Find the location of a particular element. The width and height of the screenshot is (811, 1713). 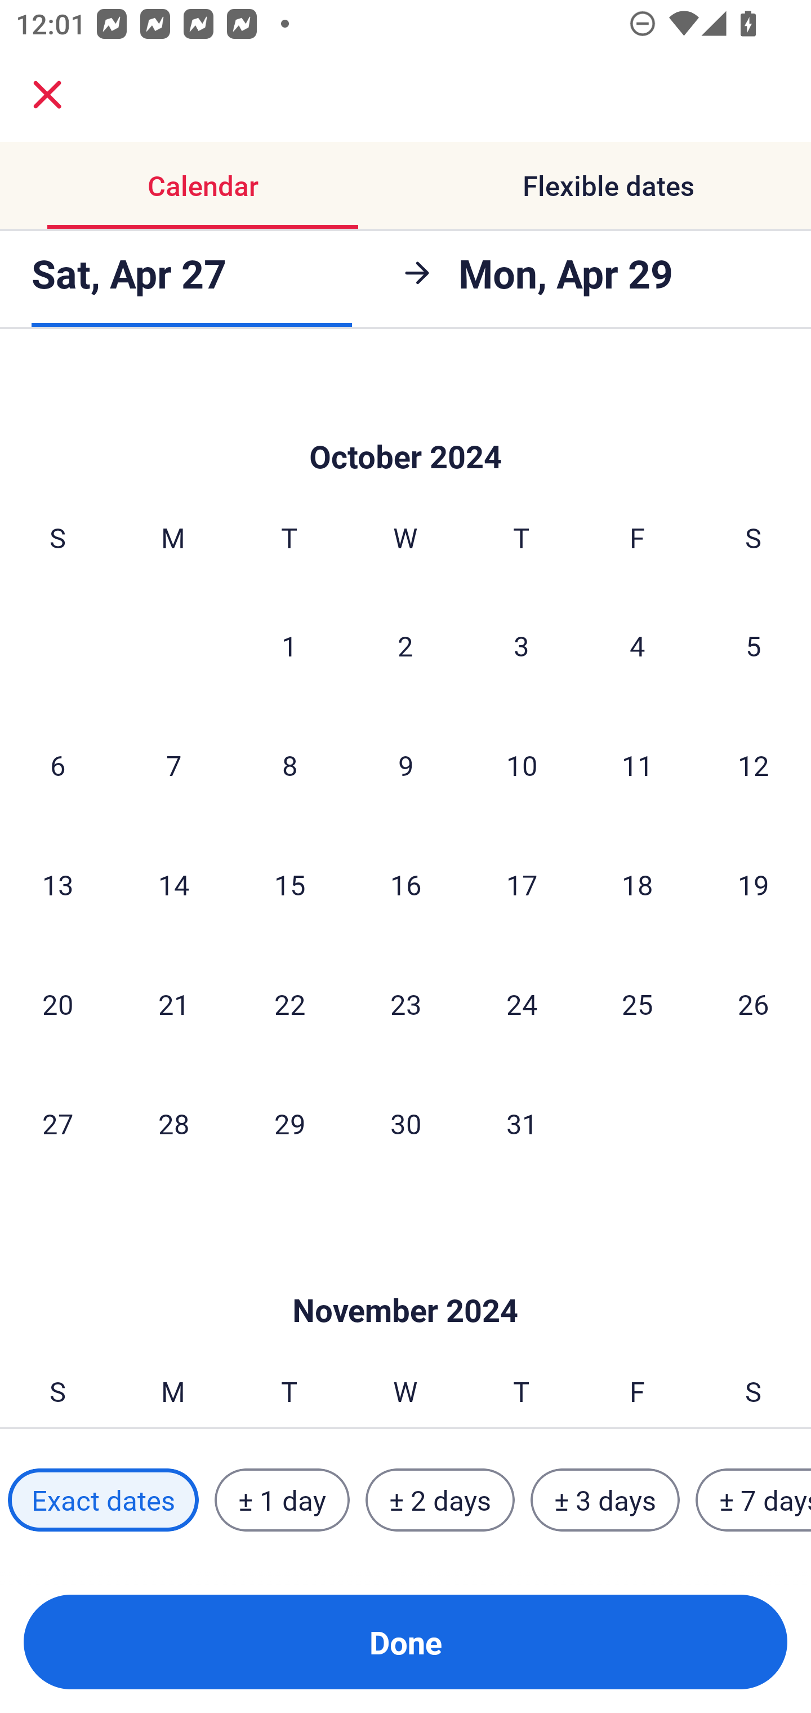

12 Saturday, October 12, 2024 is located at coordinates (754, 765).